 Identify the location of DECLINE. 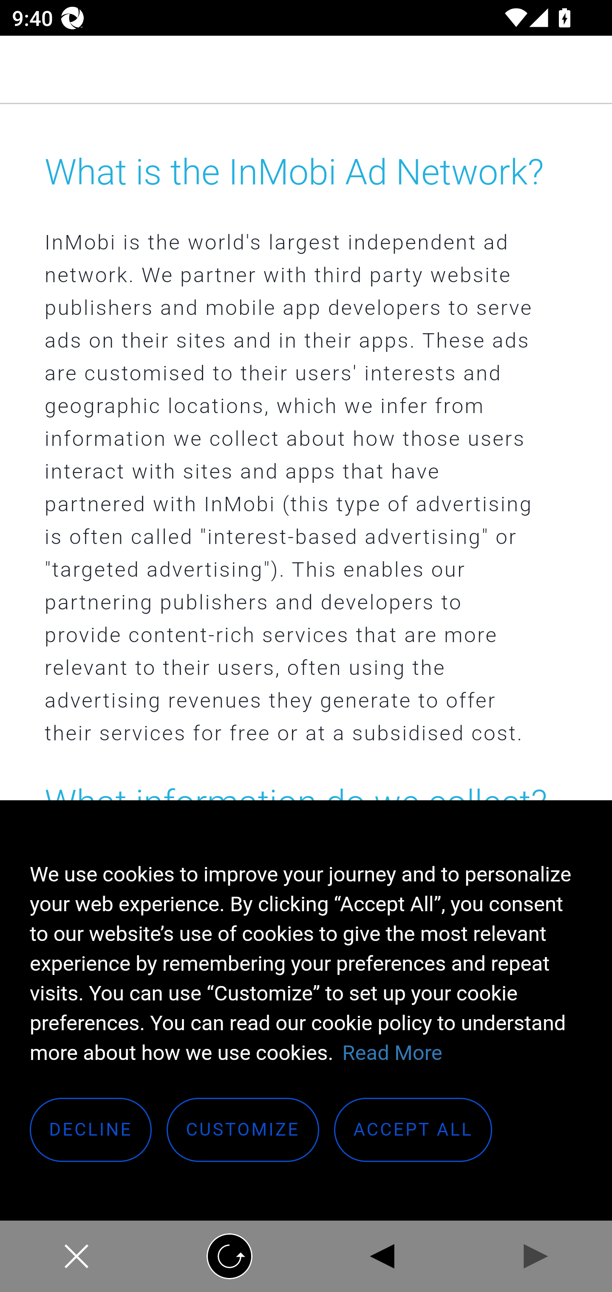
(91, 1130).